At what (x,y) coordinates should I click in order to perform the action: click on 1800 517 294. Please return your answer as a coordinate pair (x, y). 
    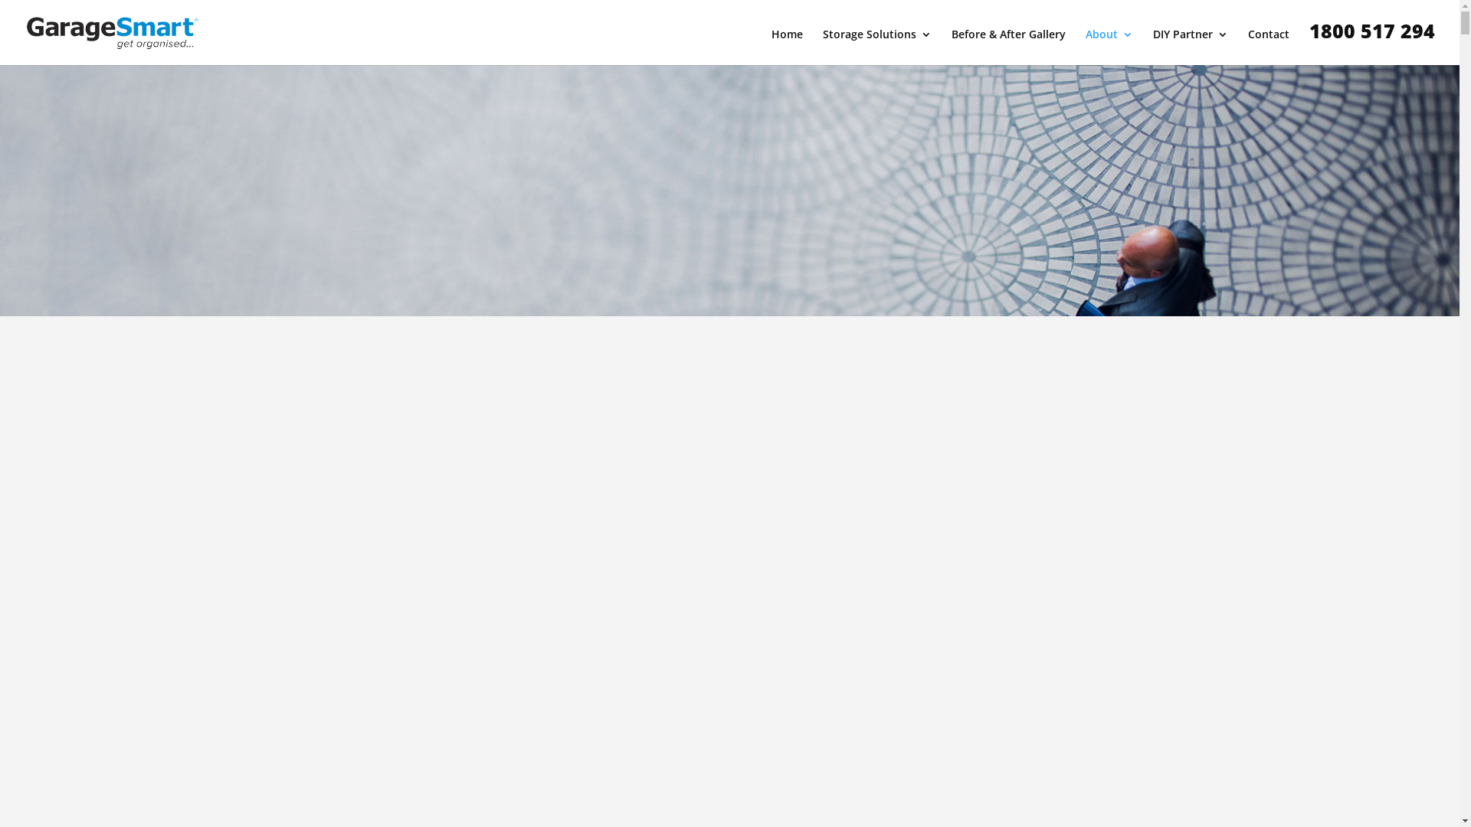
    Looking at the image, I should click on (1372, 43).